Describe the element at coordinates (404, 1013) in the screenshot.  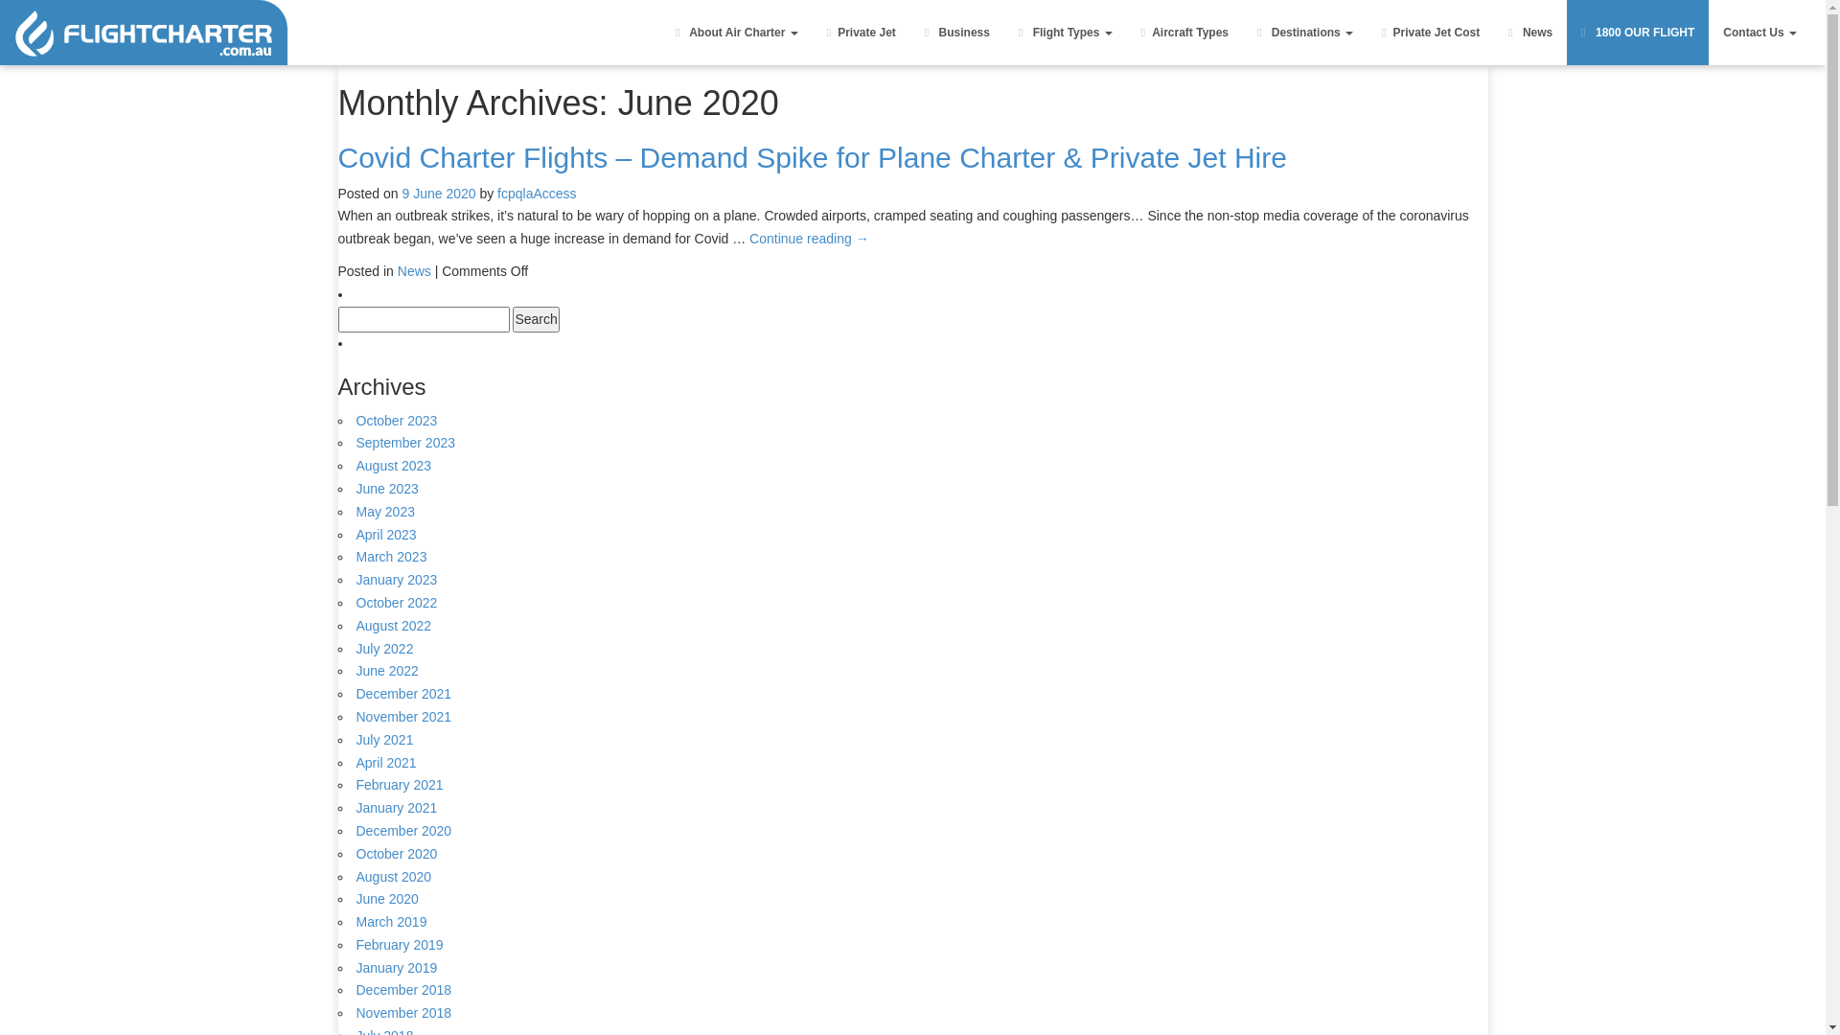
I see `November 2018` at that location.